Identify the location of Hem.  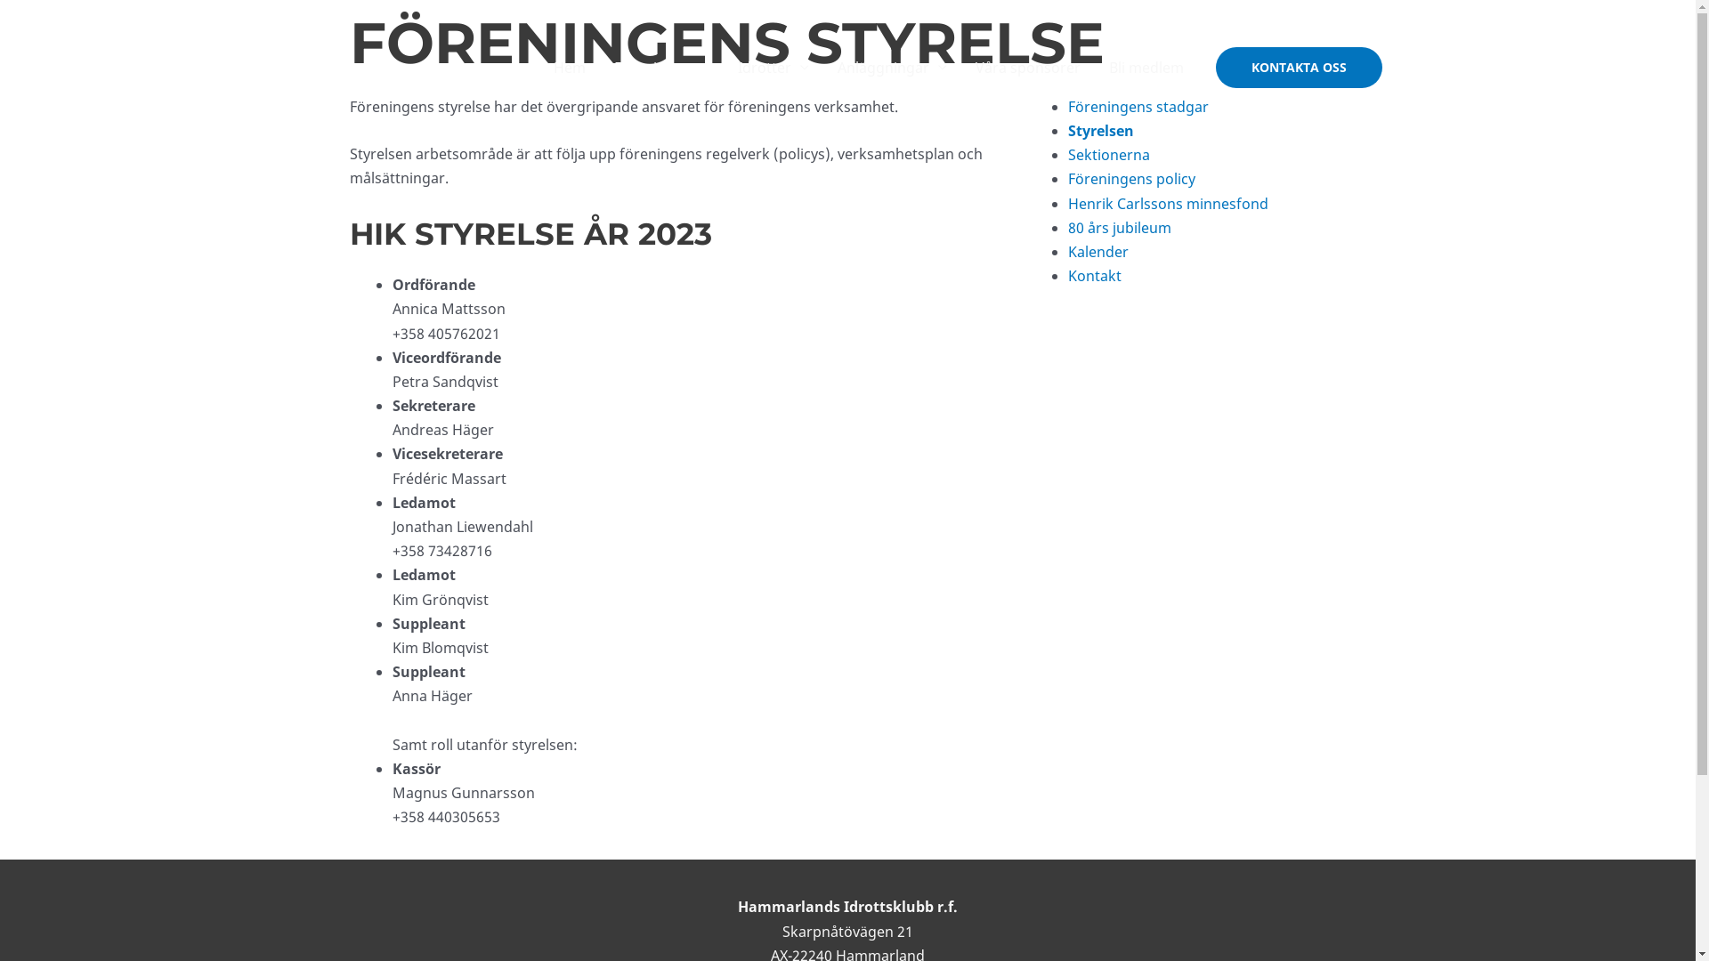
(570, 68).